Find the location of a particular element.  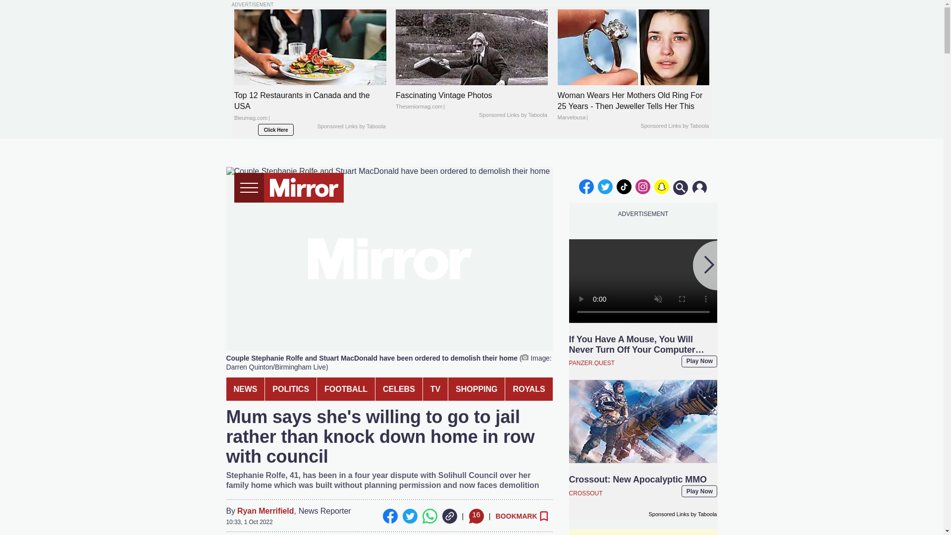

Sponsored Links by Taboola is located at coordinates (351, 127).